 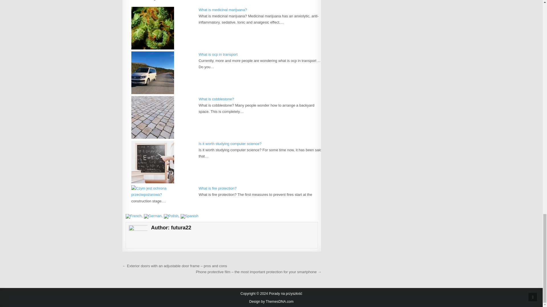 What do you see at coordinates (217, 188) in the screenshot?
I see `What is fire protection?` at bounding box center [217, 188].